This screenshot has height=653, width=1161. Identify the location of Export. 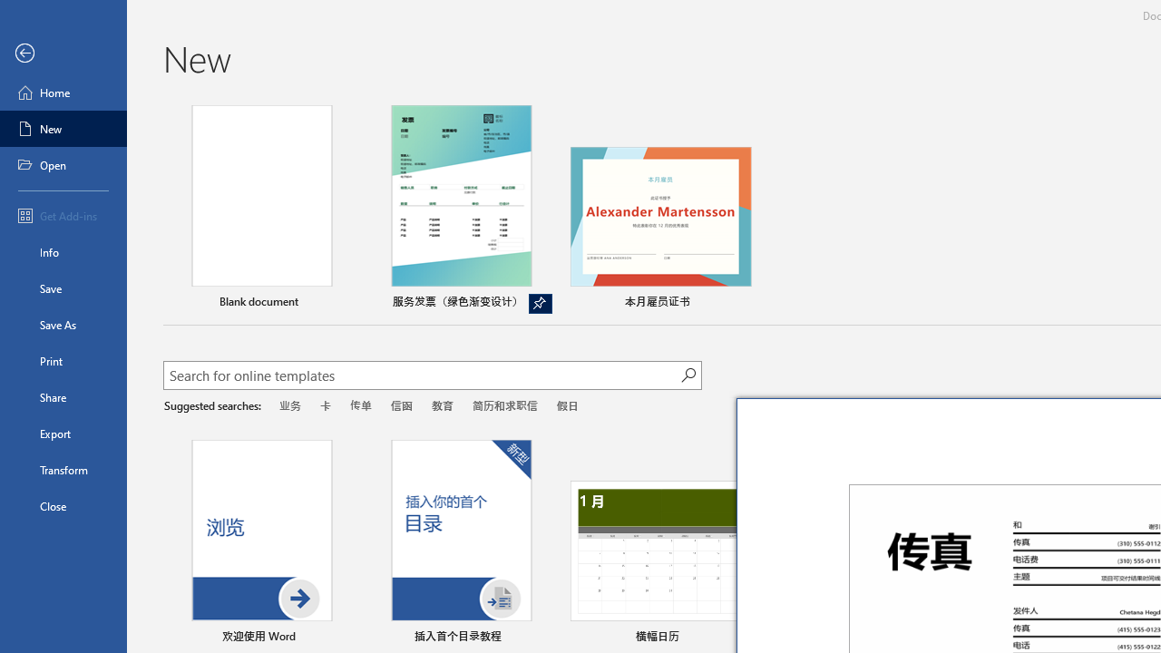
(63, 434).